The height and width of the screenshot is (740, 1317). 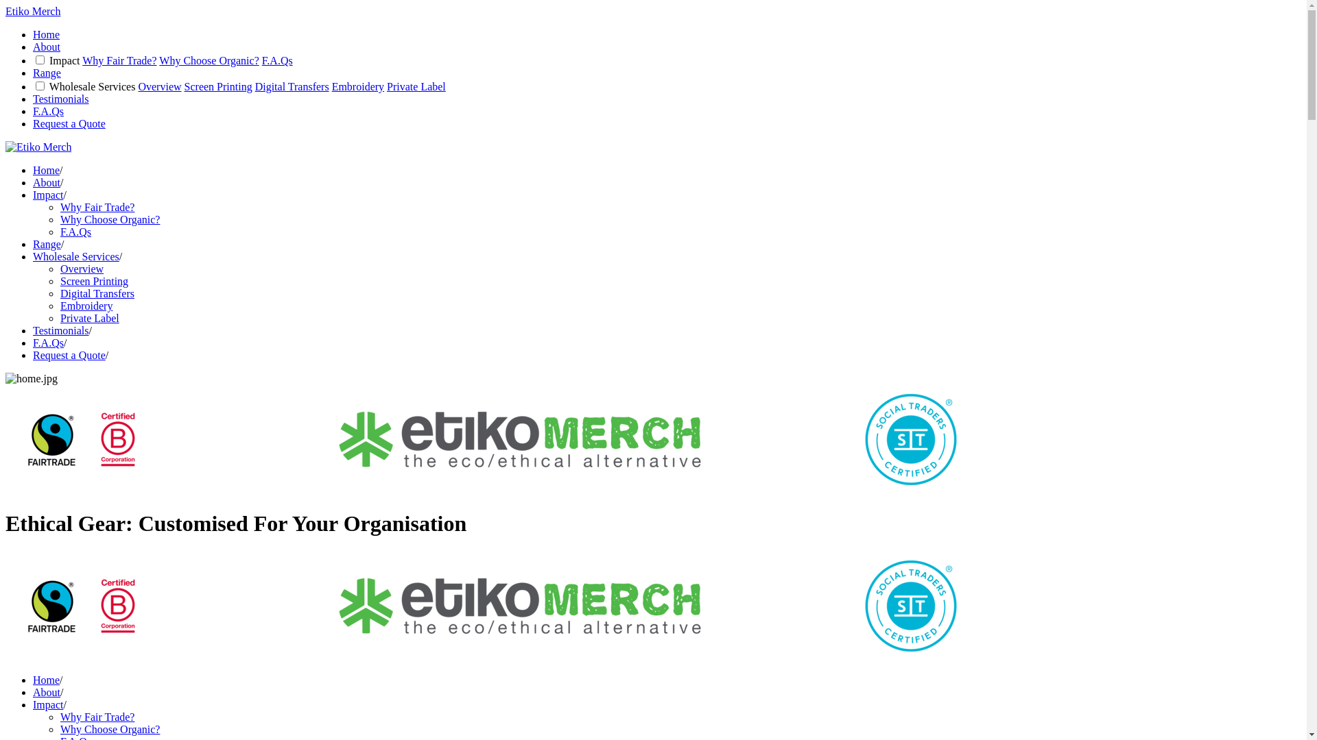 What do you see at coordinates (292, 86) in the screenshot?
I see `Digital Transfers` at bounding box center [292, 86].